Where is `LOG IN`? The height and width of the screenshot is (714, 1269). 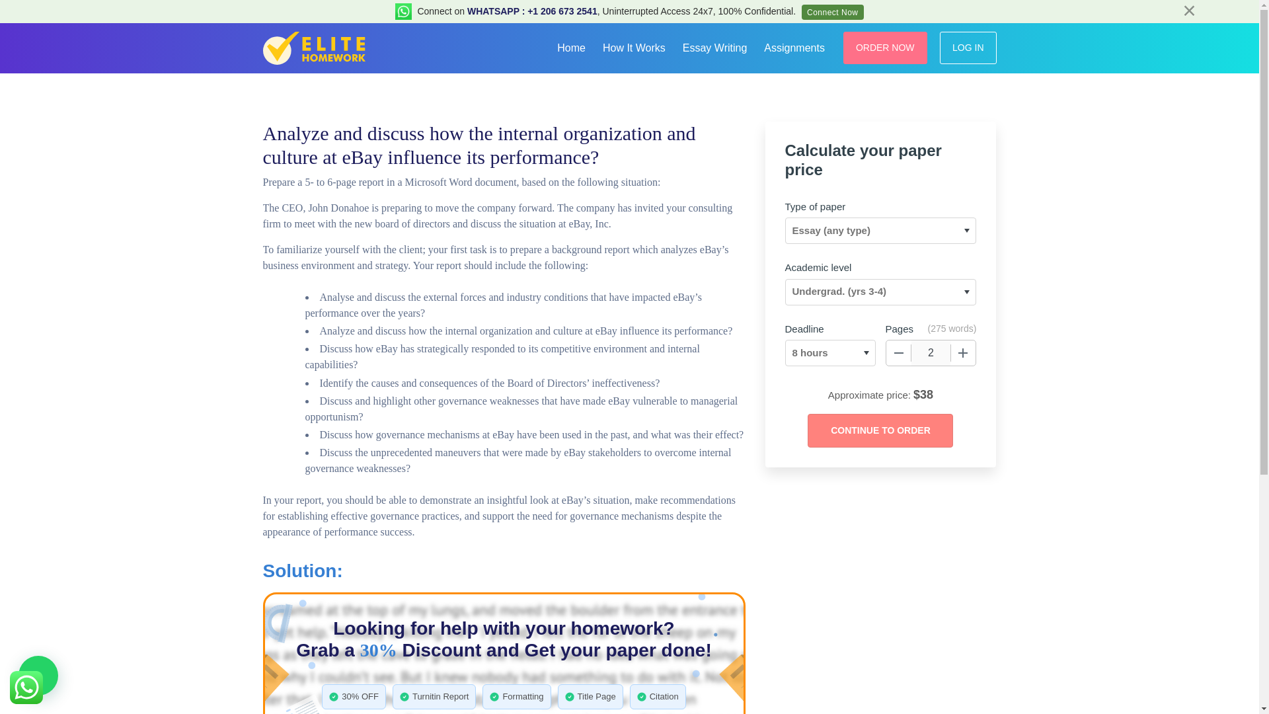 LOG IN is located at coordinates (968, 48).